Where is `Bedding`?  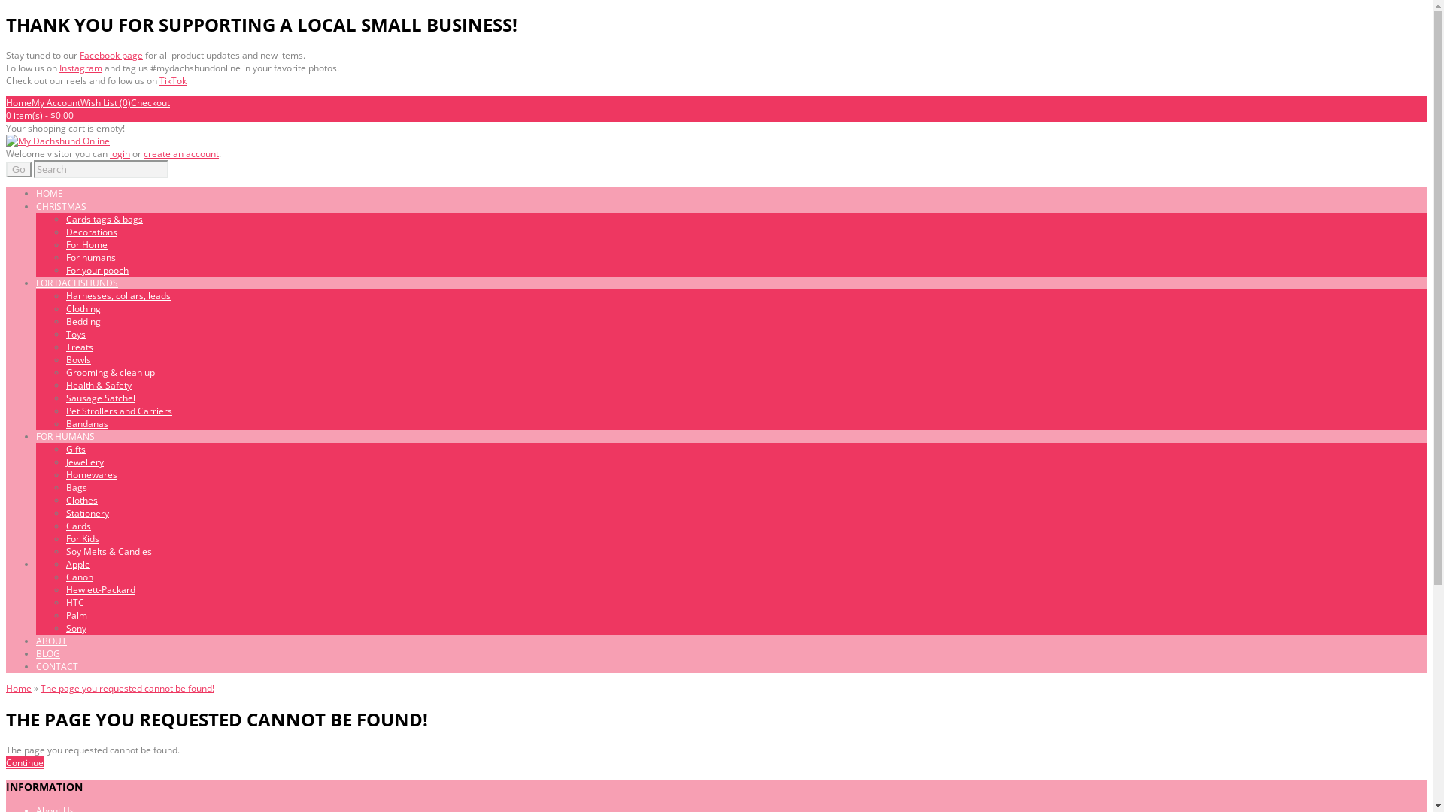
Bedding is located at coordinates (83, 322).